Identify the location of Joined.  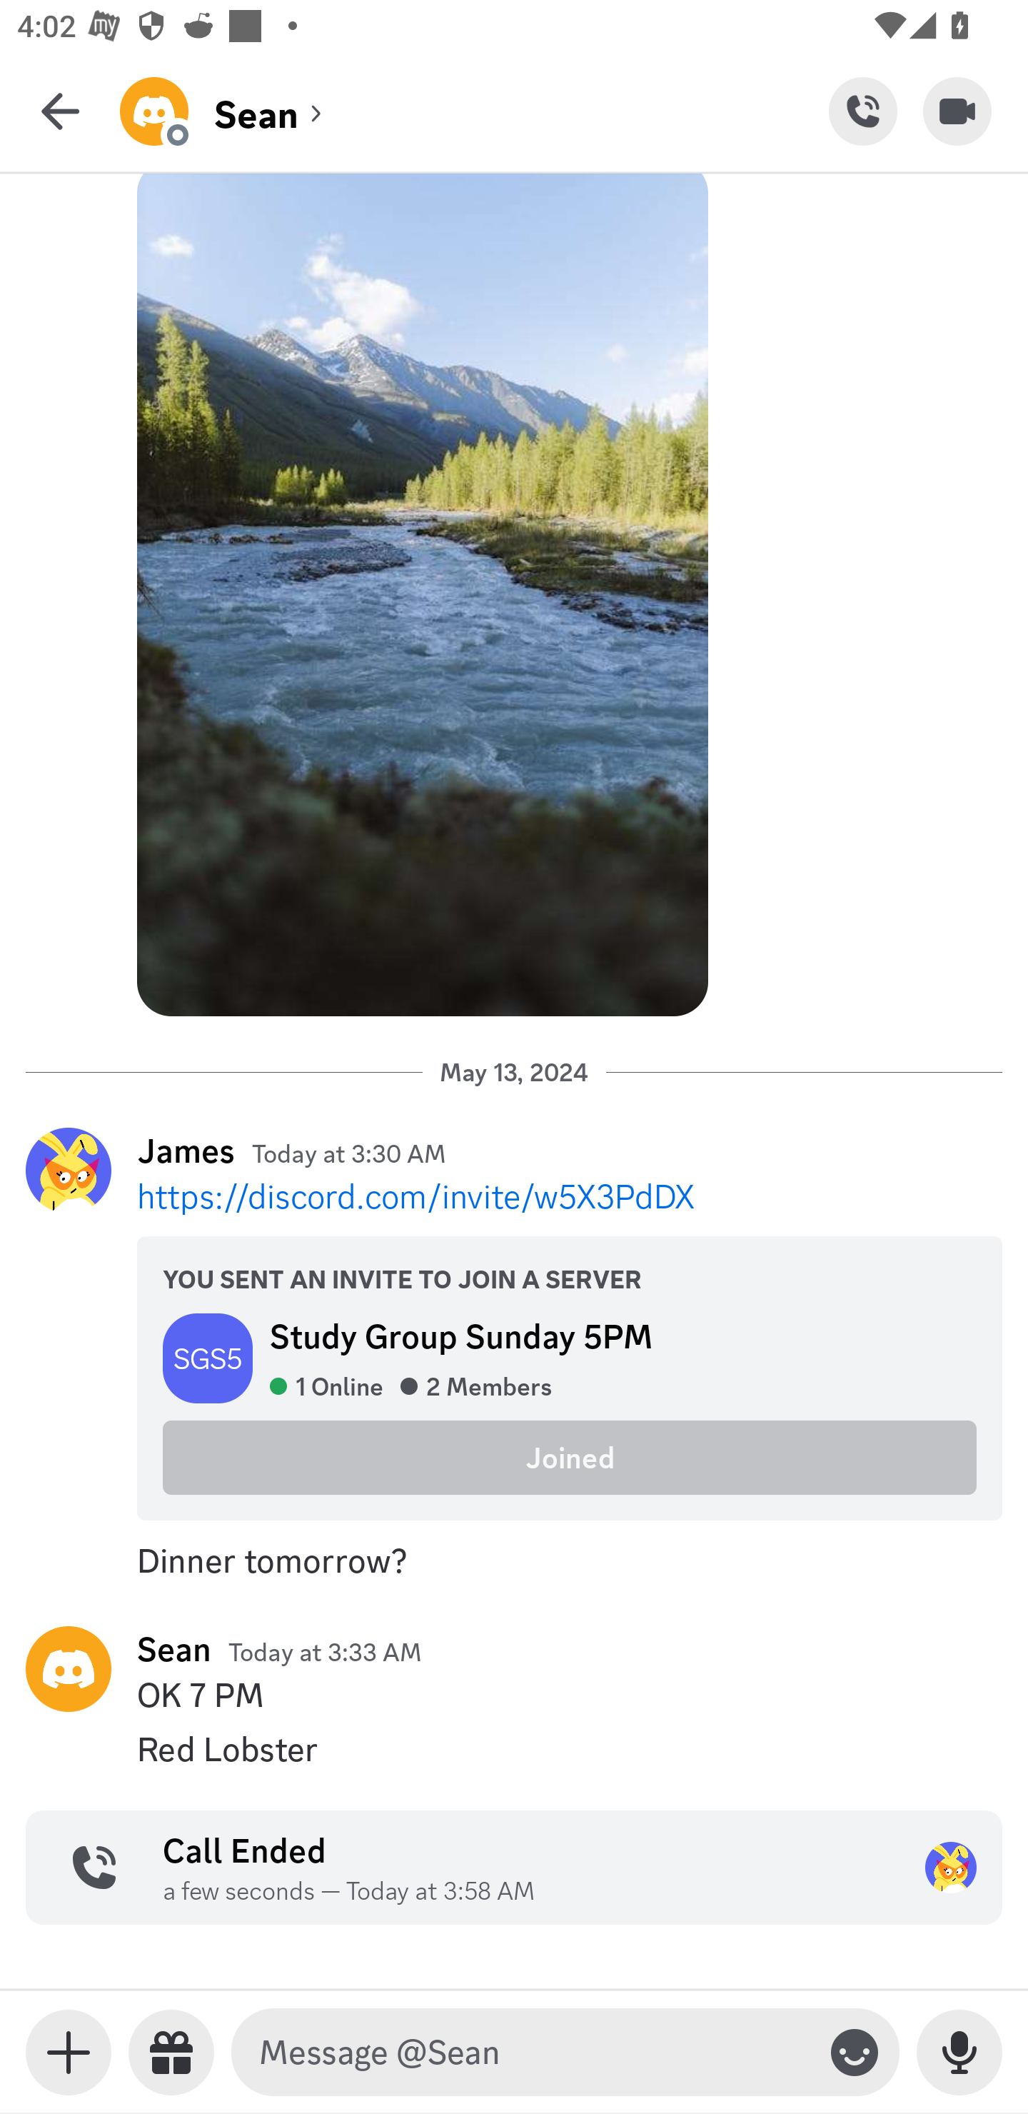
(570, 1457).